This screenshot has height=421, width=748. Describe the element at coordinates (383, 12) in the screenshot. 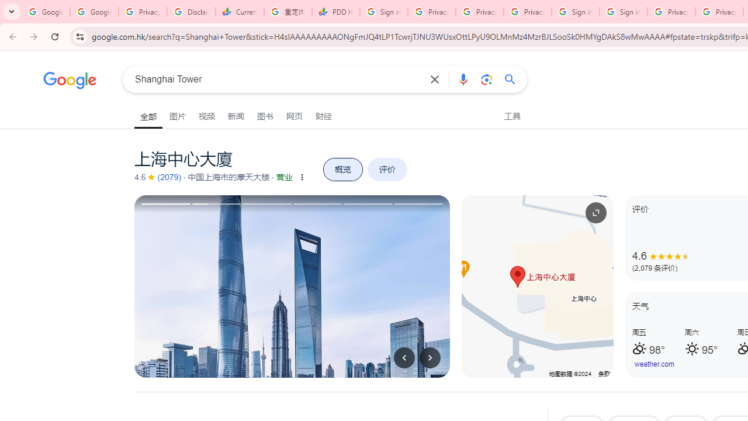

I see `Sign in - Google Accounts` at that location.